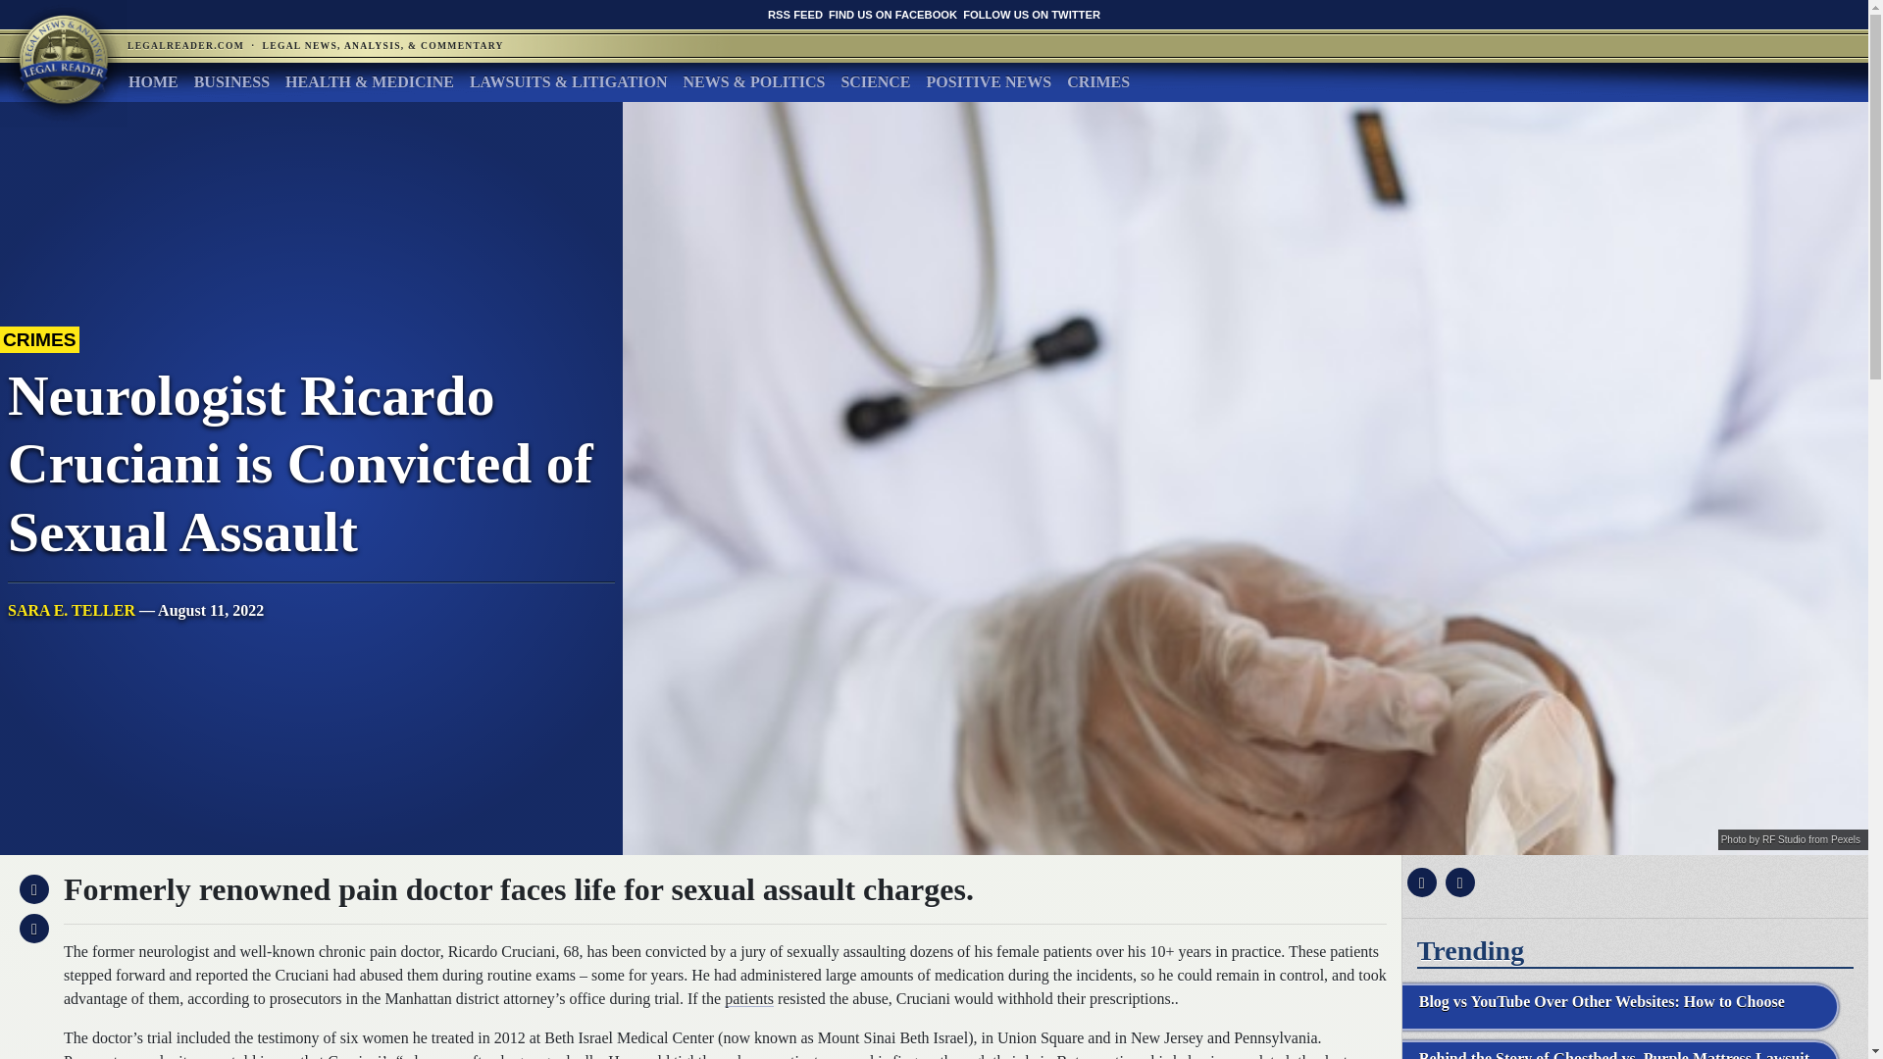  I want to click on SCIENCE, so click(875, 81).